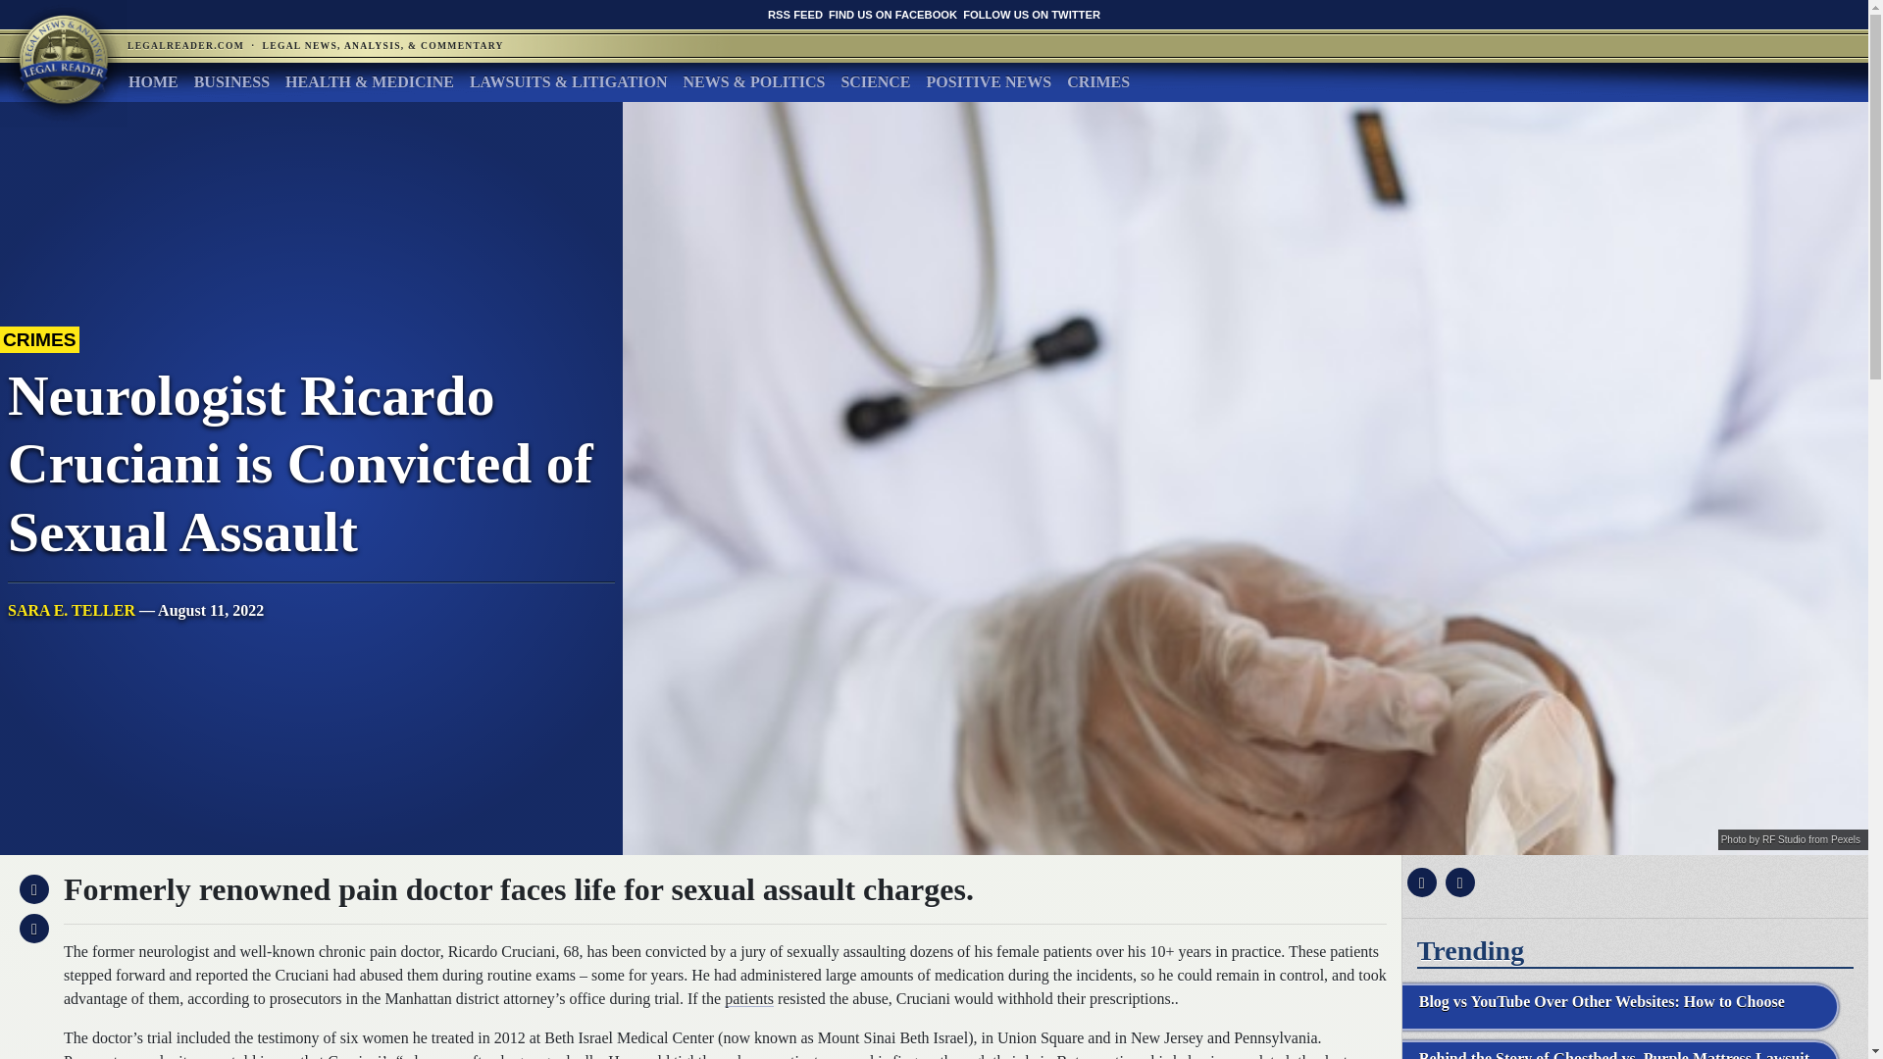  I want to click on SCIENCE, so click(875, 81).